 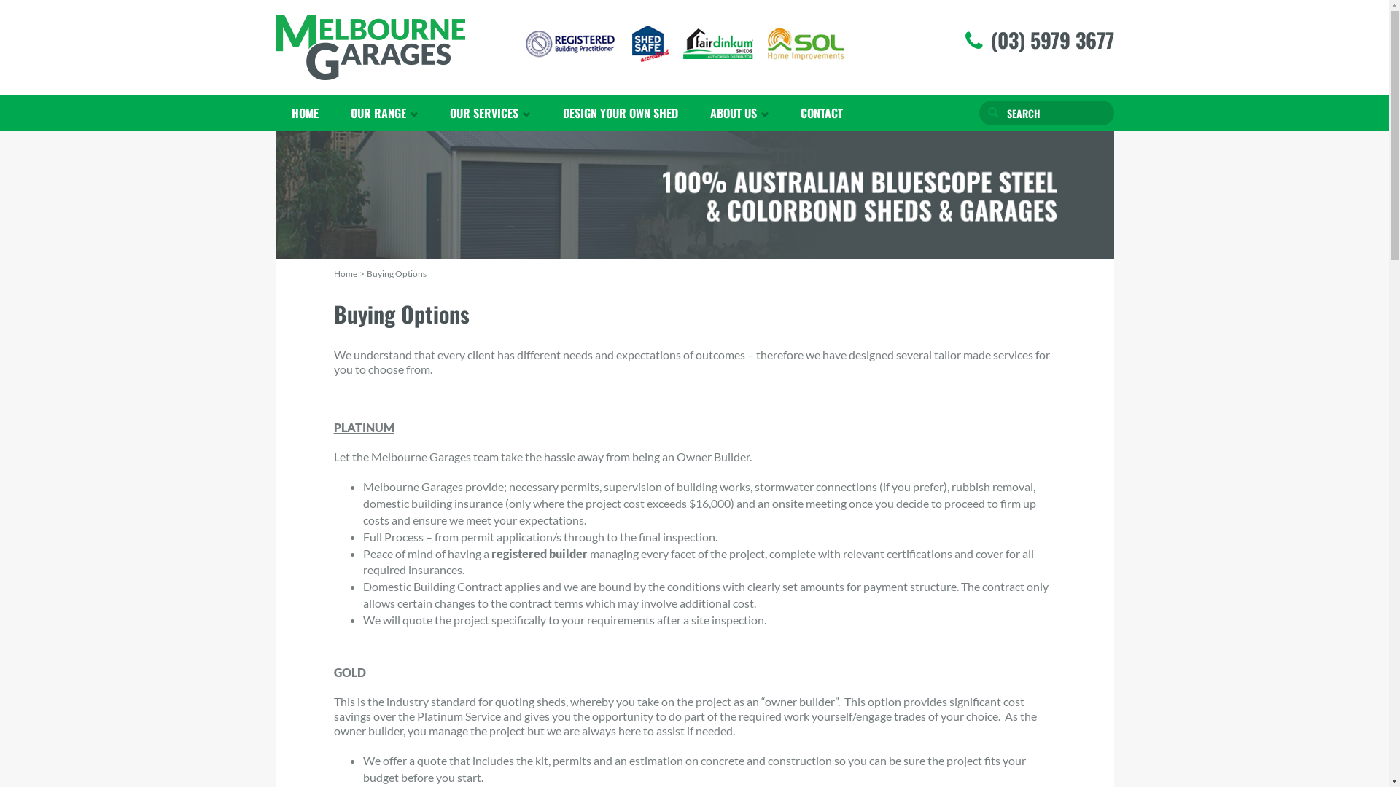 What do you see at coordinates (305, 113) in the screenshot?
I see `HOME` at bounding box center [305, 113].